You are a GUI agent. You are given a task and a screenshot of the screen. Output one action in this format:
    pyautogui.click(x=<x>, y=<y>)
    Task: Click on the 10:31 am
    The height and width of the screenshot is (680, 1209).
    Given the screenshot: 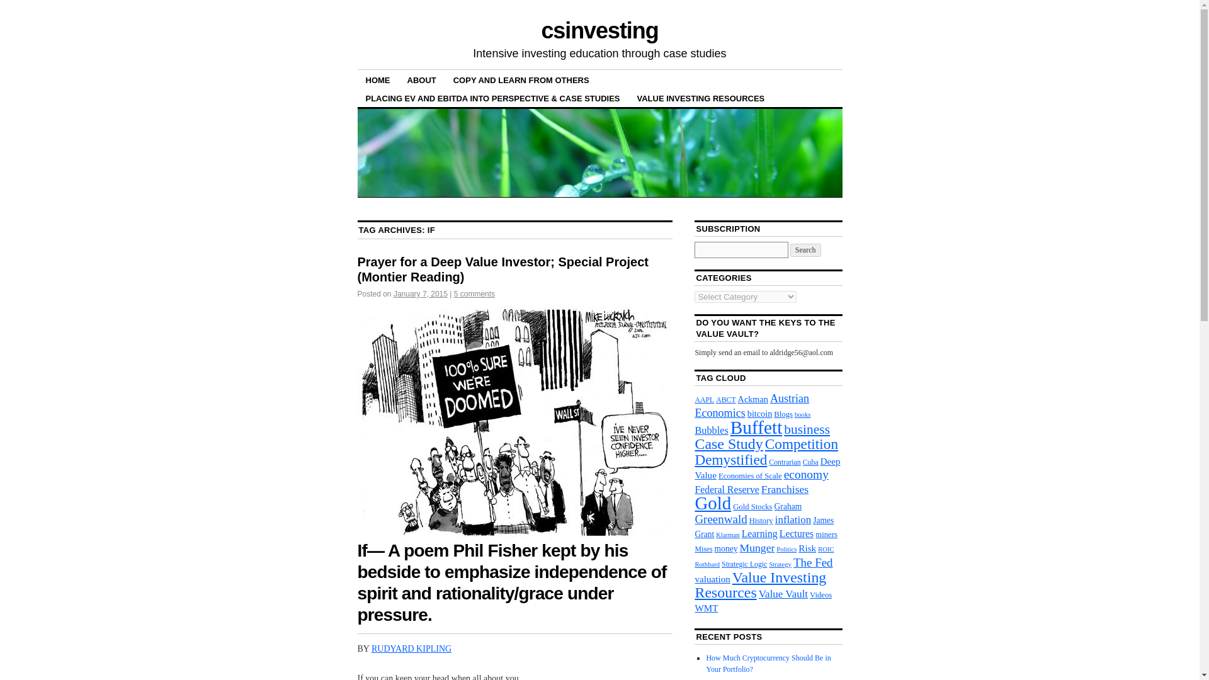 What is the action you would take?
    pyautogui.click(x=421, y=294)
    